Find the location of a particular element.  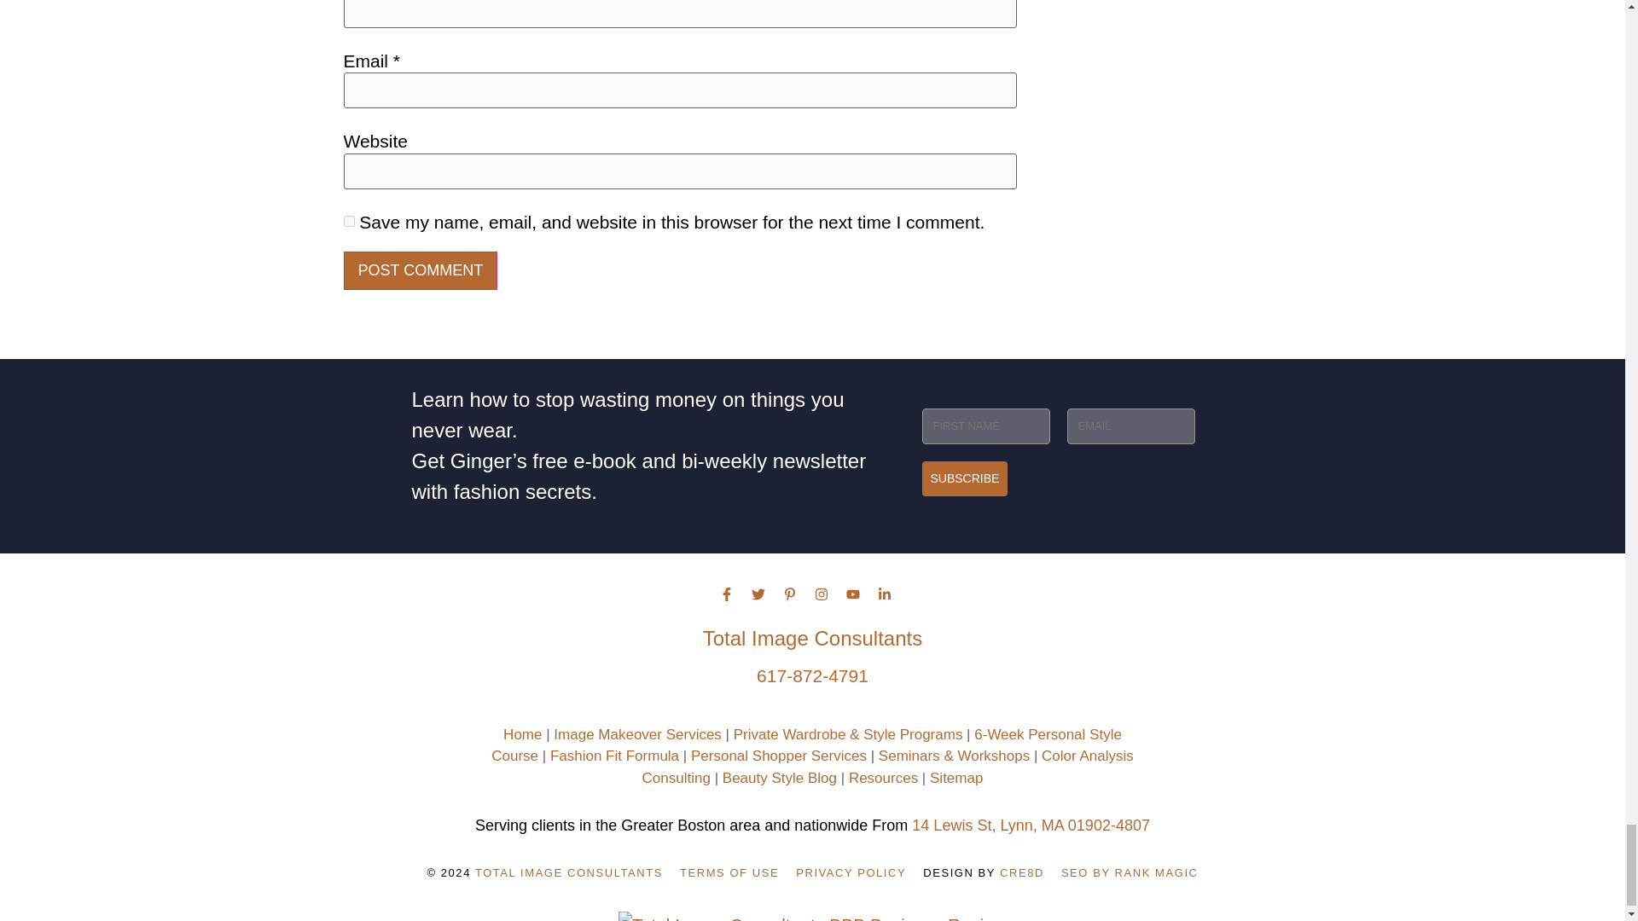

Total Image Consultants Home is located at coordinates (522, 734).